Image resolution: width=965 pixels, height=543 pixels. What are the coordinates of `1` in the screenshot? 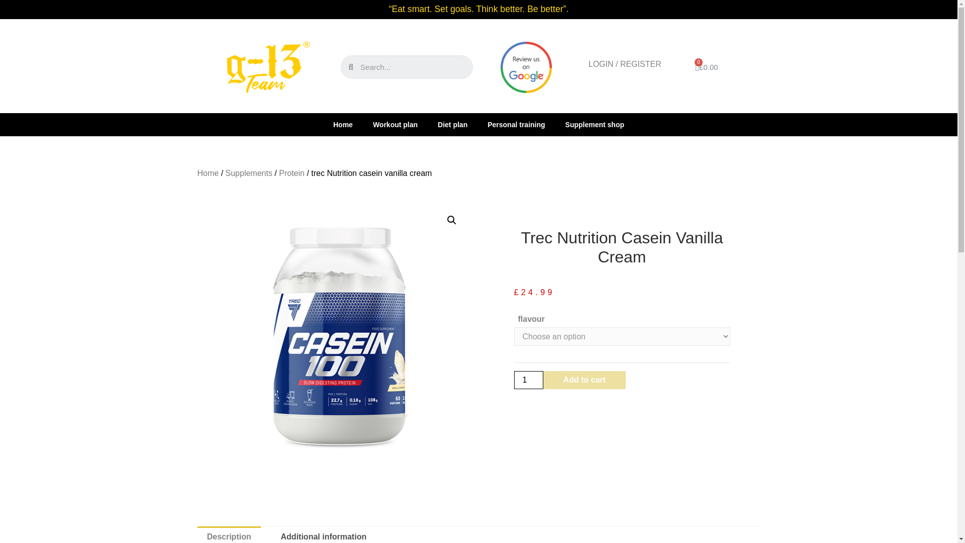 It's located at (528, 380).